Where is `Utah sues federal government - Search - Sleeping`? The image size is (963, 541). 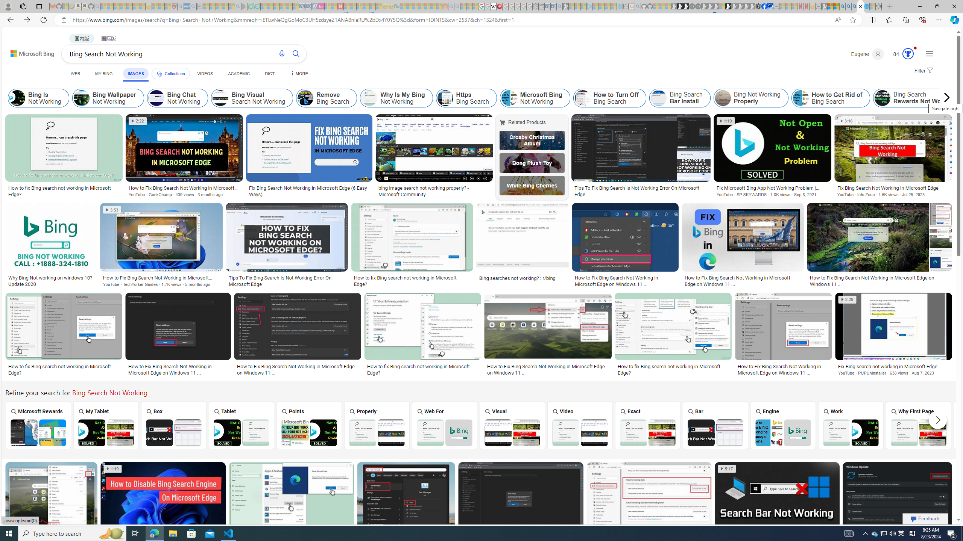 Utah sues federal government - Search - Sleeping is located at coordinates (457, 6).